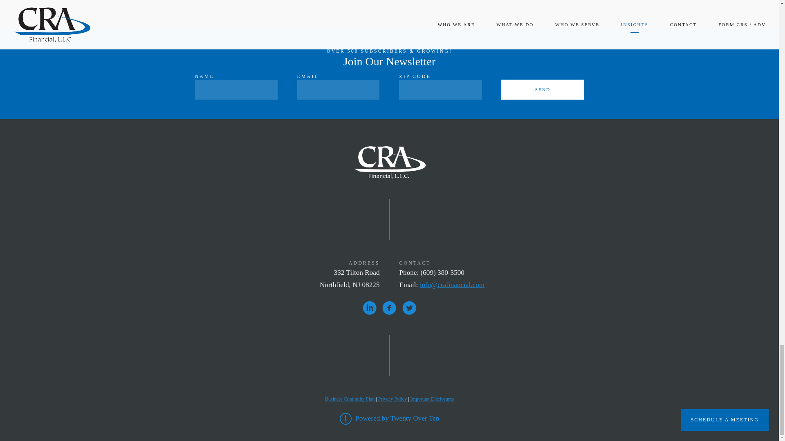 This screenshot has width=785, height=441. Describe the element at coordinates (392, 399) in the screenshot. I see `Privacy Policy` at that location.